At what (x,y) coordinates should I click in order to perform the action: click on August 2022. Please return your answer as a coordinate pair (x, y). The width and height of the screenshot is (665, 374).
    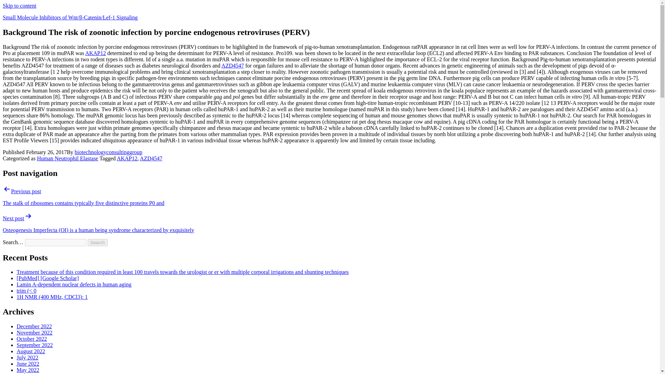
    Looking at the image, I should click on (31, 351).